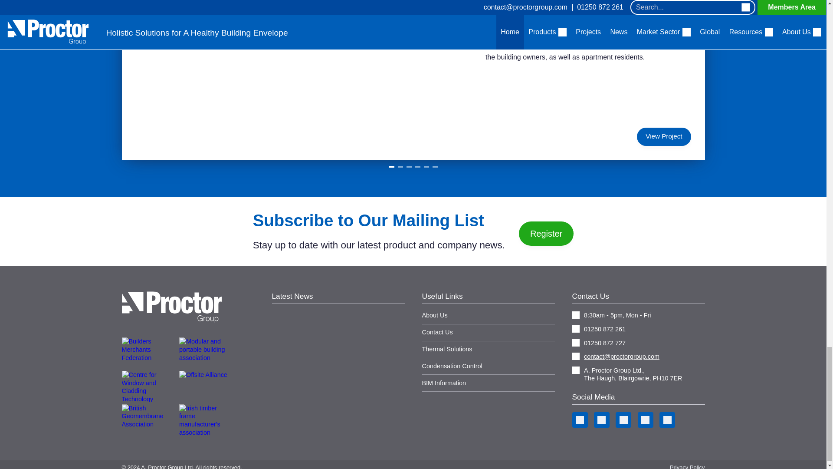  Describe the element at coordinates (149, 386) in the screenshot. I see `Centre for Window and Cladding Technology` at that location.